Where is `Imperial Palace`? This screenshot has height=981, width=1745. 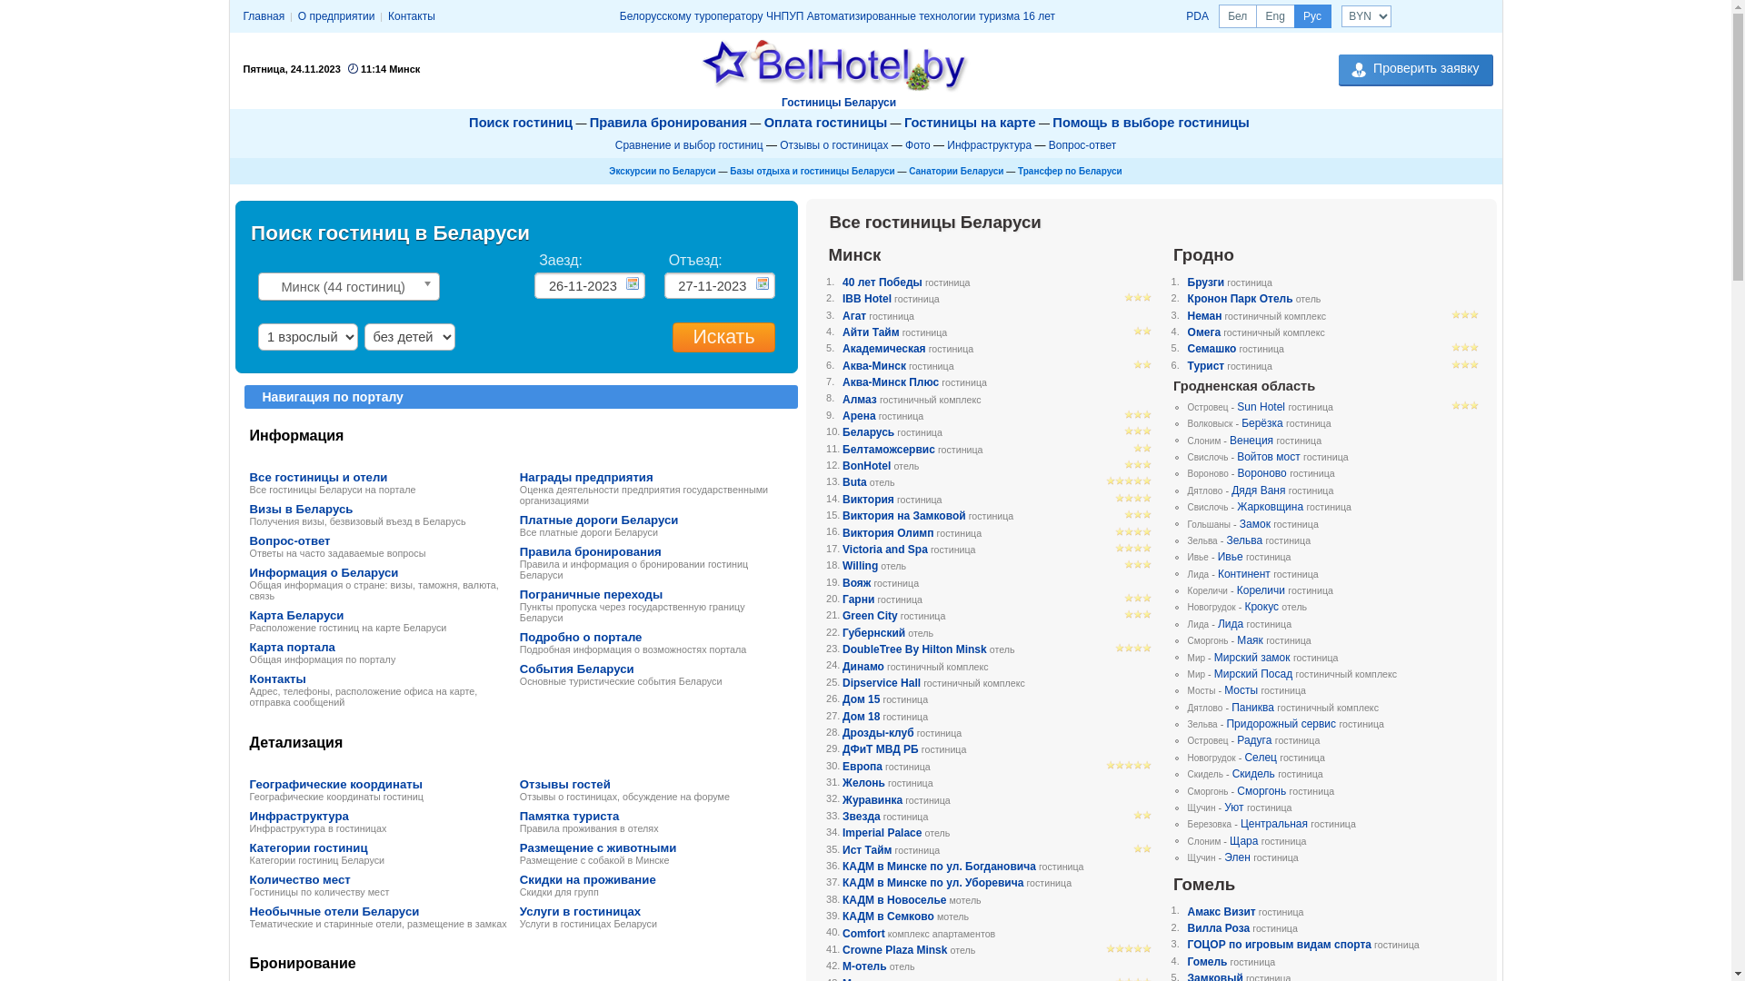 Imperial Palace is located at coordinates (882, 833).